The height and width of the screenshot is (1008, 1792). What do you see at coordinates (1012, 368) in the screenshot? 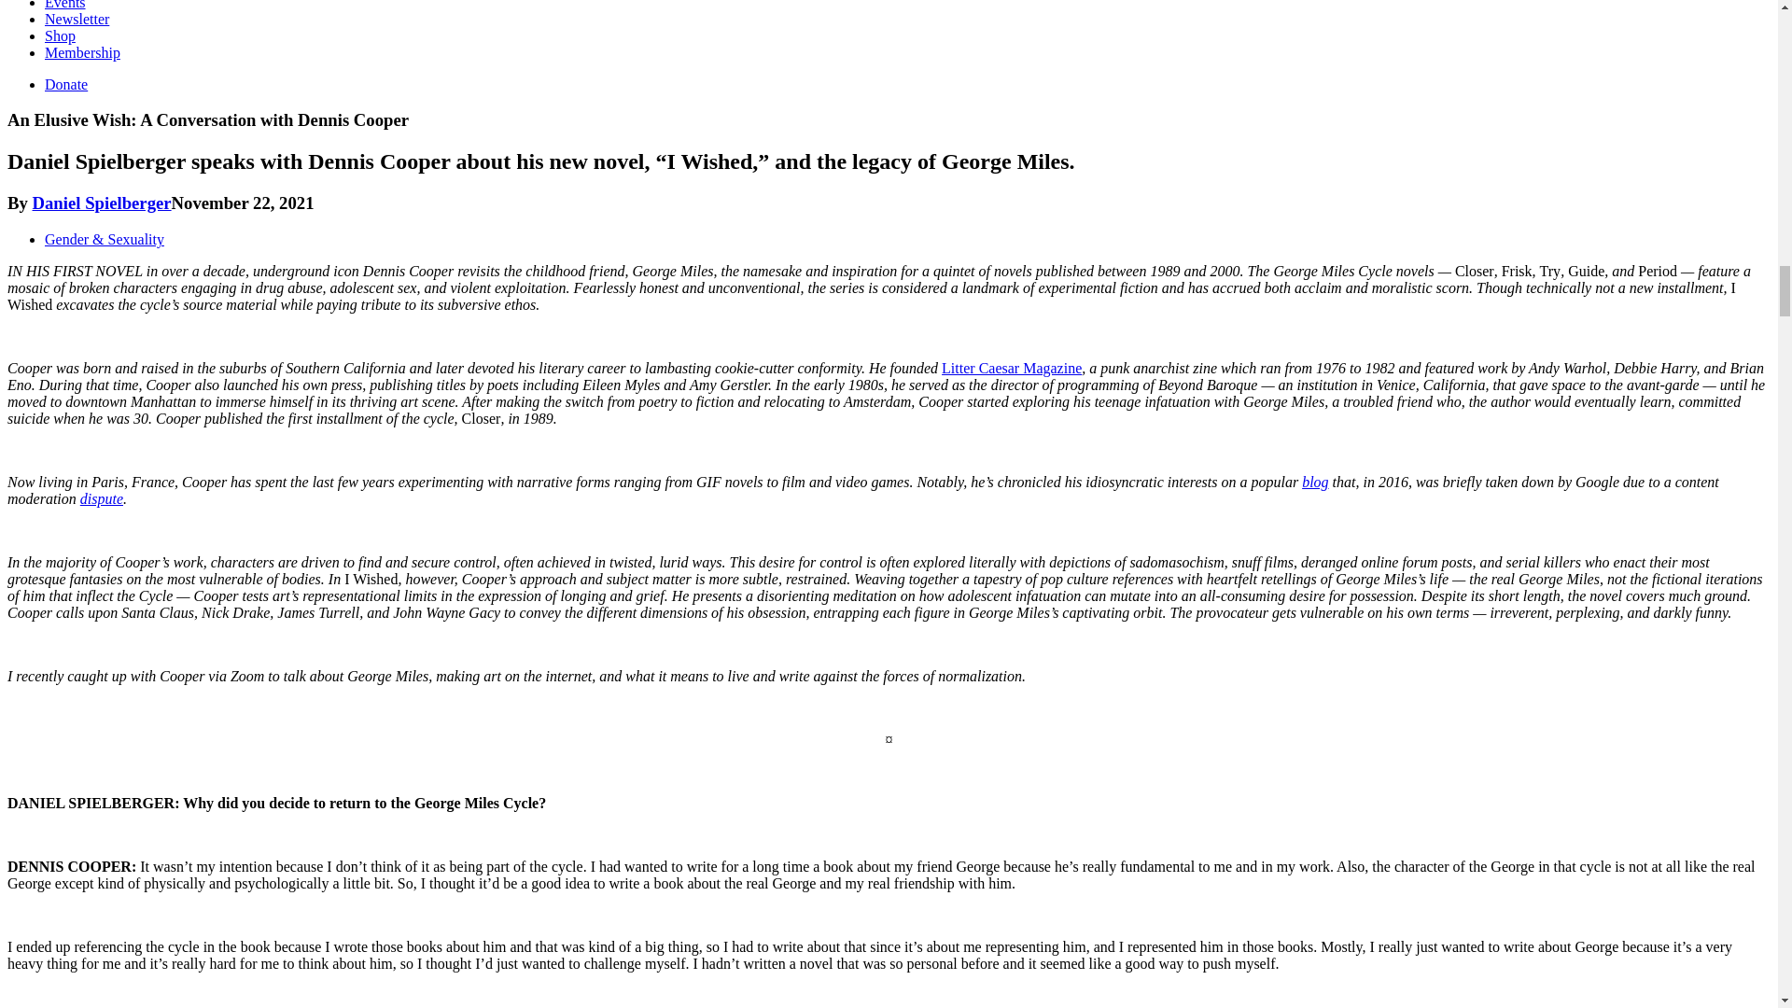
I see `Litter Caesar Magazine` at bounding box center [1012, 368].